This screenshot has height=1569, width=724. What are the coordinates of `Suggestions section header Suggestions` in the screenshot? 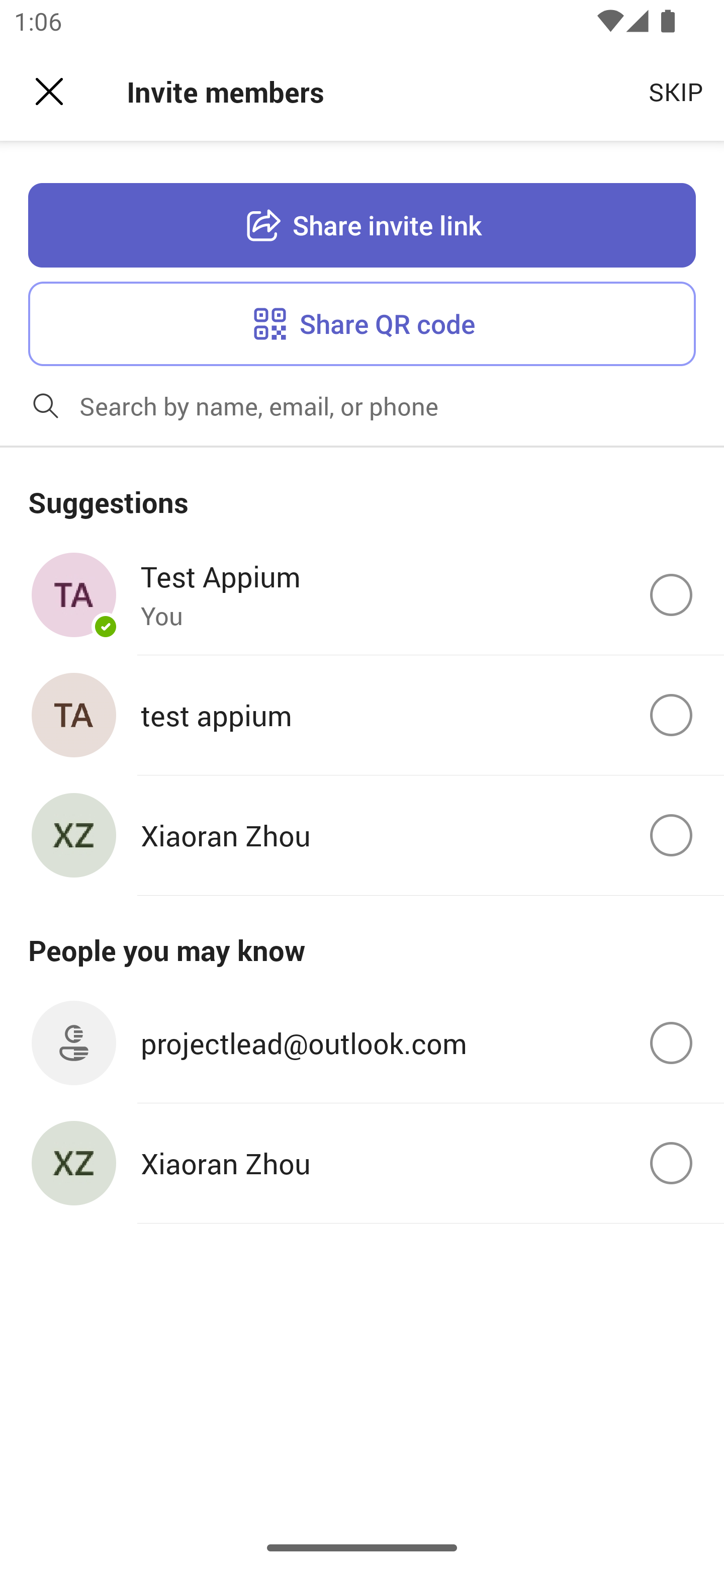 It's located at (362, 491).